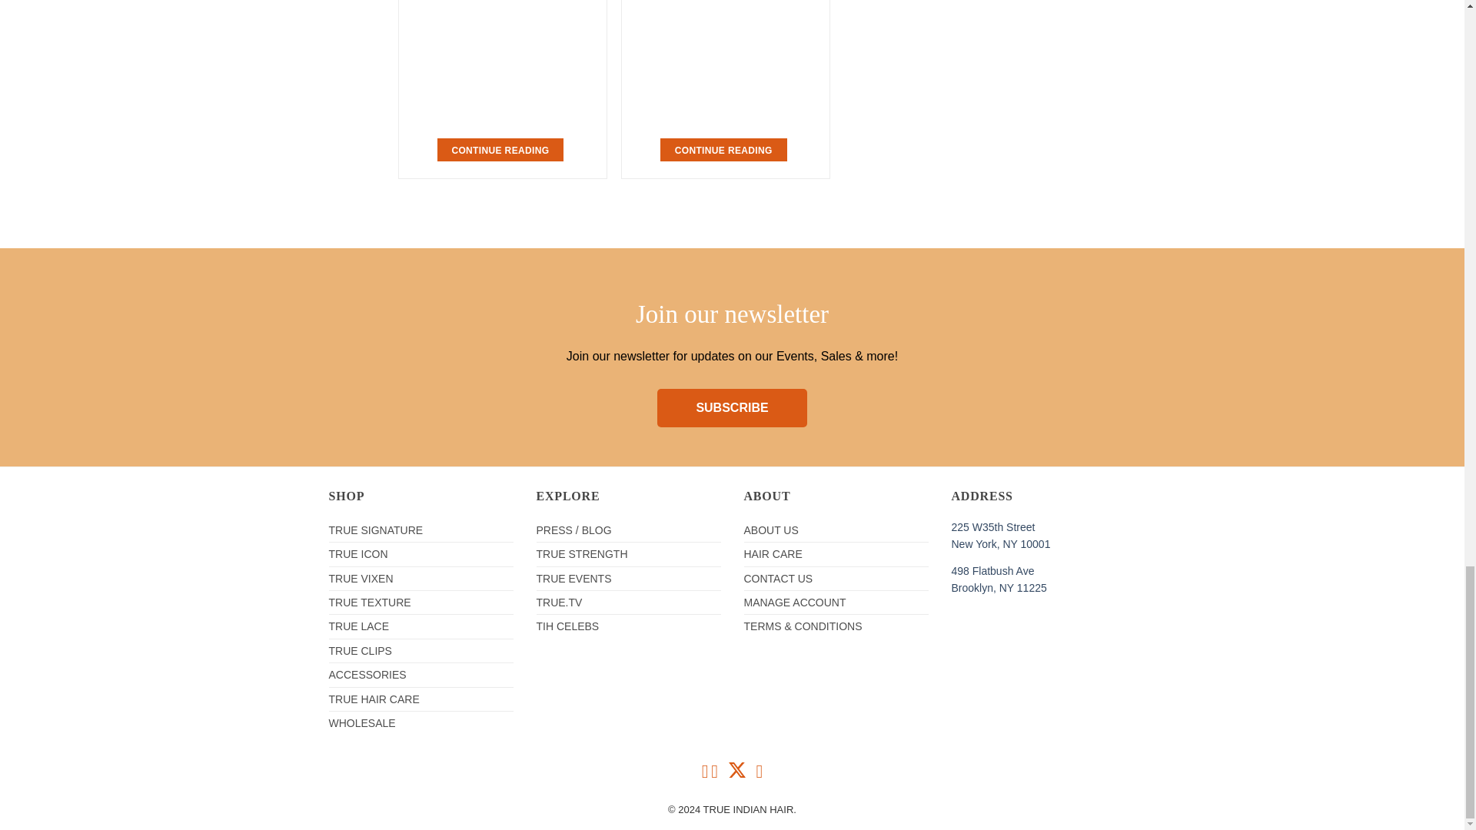 Image resolution: width=1476 pixels, height=830 pixels. I want to click on Follow on Twitter, so click(736, 775).